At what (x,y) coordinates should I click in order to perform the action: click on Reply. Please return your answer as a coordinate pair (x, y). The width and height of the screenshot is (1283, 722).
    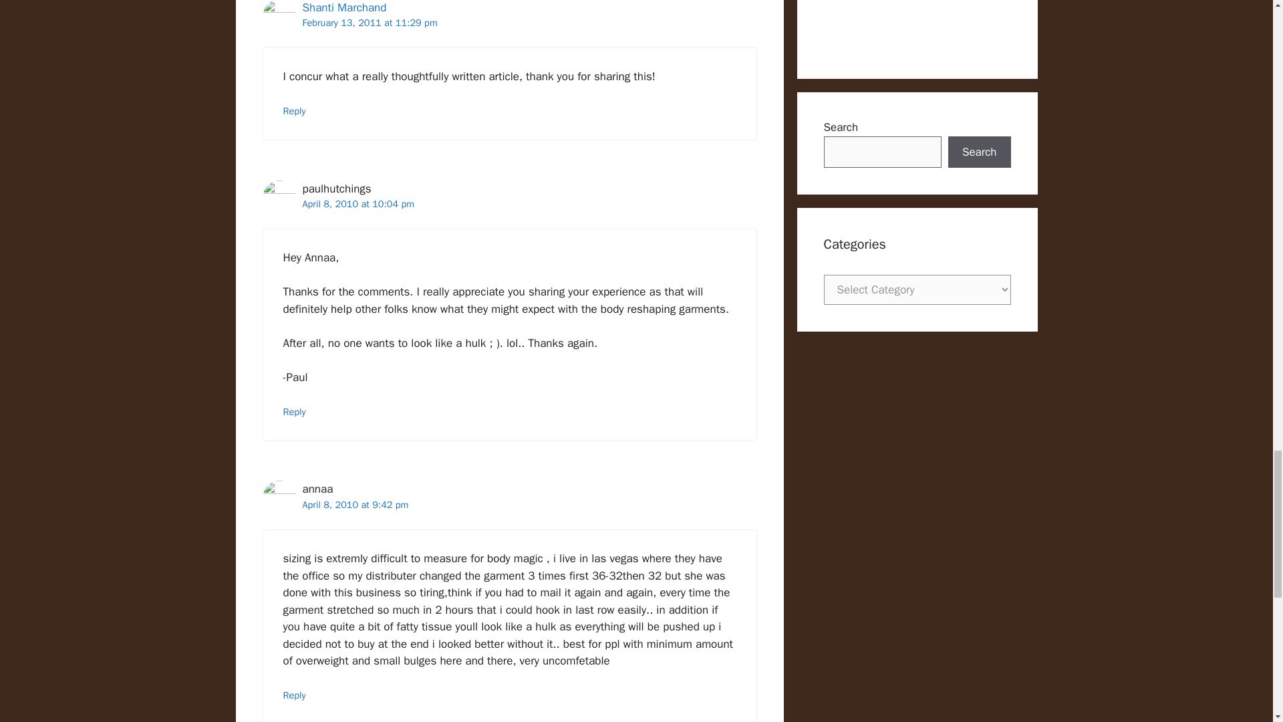
    Looking at the image, I should click on (295, 412).